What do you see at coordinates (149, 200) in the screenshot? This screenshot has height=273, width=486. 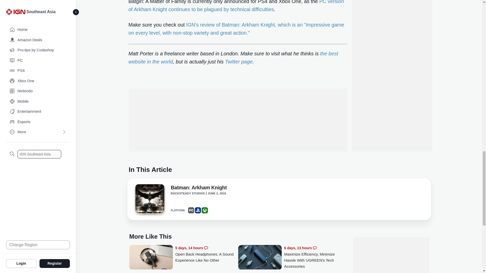 I see `Batman: Arkham Knight` at bounding box center [149, 200].